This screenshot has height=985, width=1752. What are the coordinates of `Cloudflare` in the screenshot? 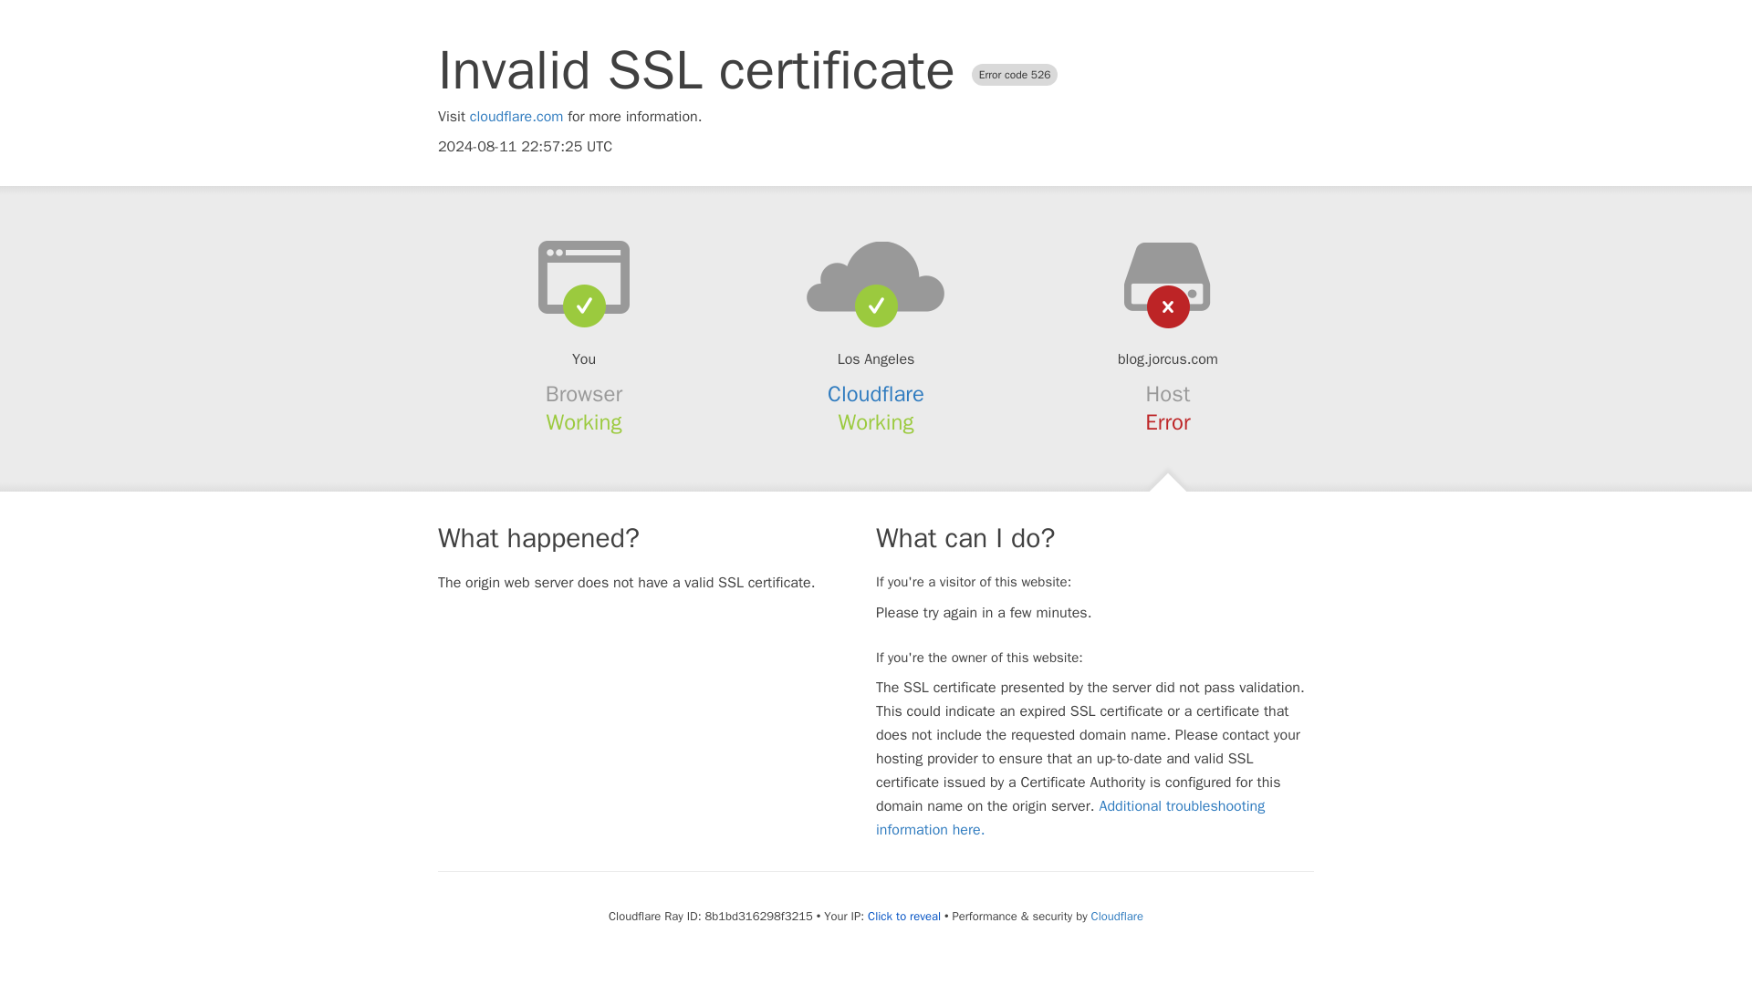 It's located at (876, 394).